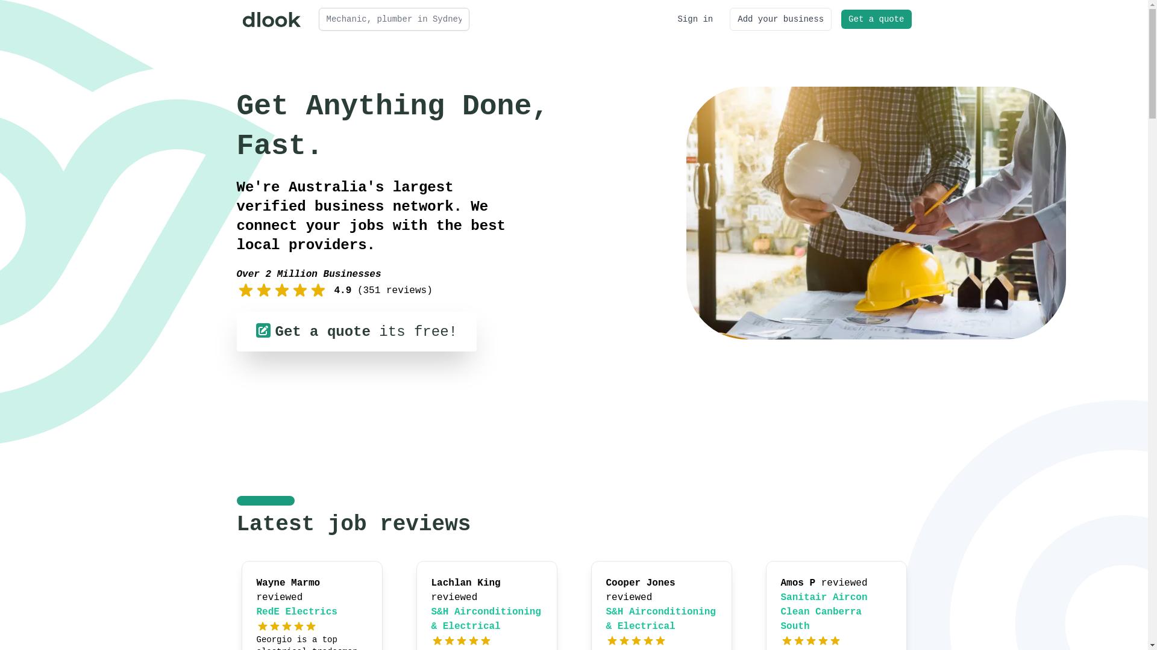 Image resolution: width=1157 pixels, height=650 pixels. I want to click on S&H Airconditioning & Electrical, so click(486, 619).